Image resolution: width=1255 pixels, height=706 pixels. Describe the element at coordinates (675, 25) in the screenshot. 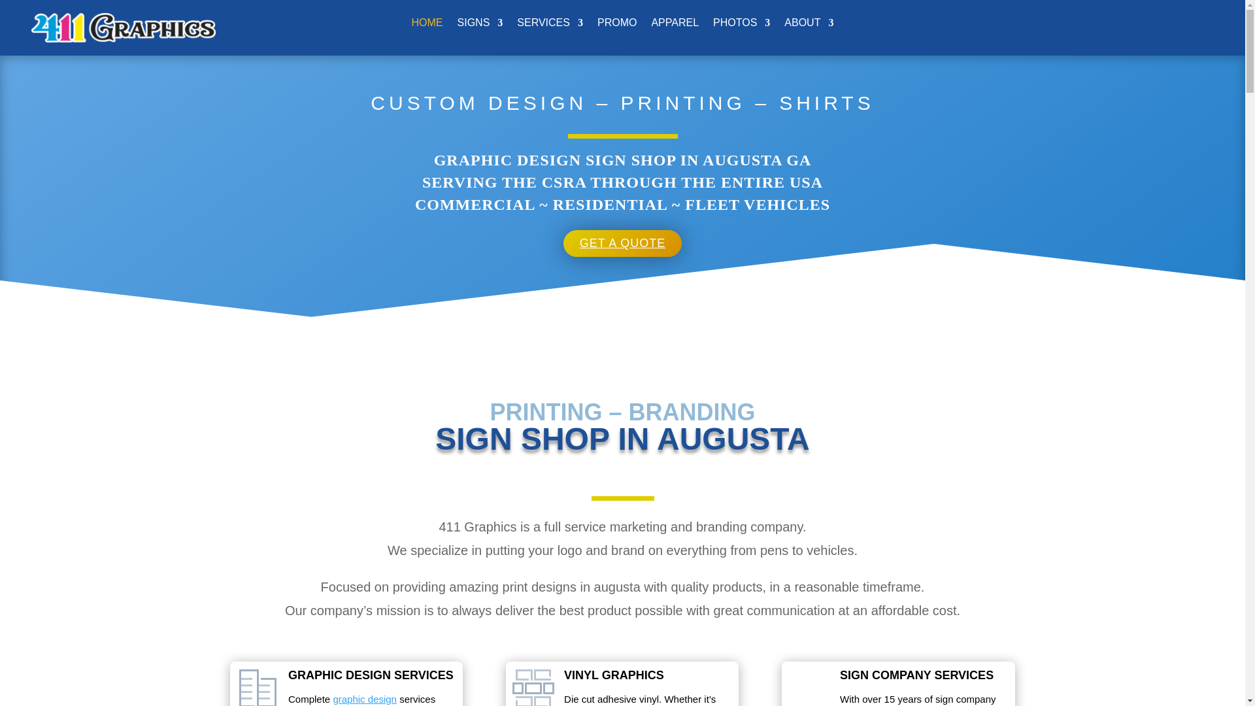

I see `APPAREL` at that location.